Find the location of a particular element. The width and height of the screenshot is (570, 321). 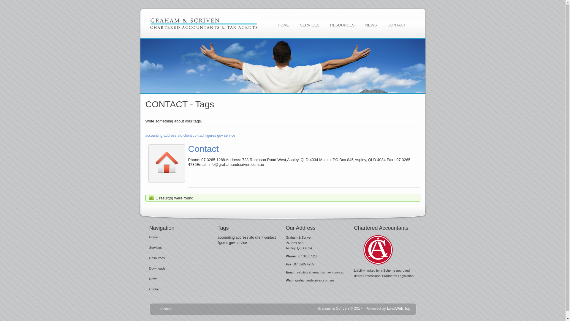

client is located at coordinates (259, 237).